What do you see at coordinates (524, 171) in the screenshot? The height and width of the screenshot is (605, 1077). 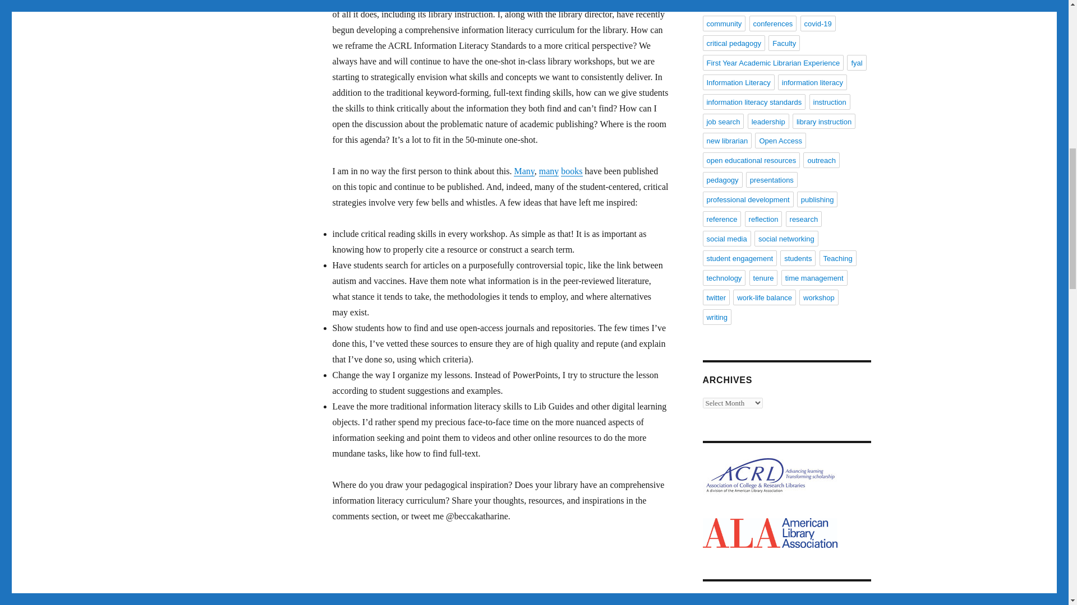 I see `Many` at bounding box center [524, 171].